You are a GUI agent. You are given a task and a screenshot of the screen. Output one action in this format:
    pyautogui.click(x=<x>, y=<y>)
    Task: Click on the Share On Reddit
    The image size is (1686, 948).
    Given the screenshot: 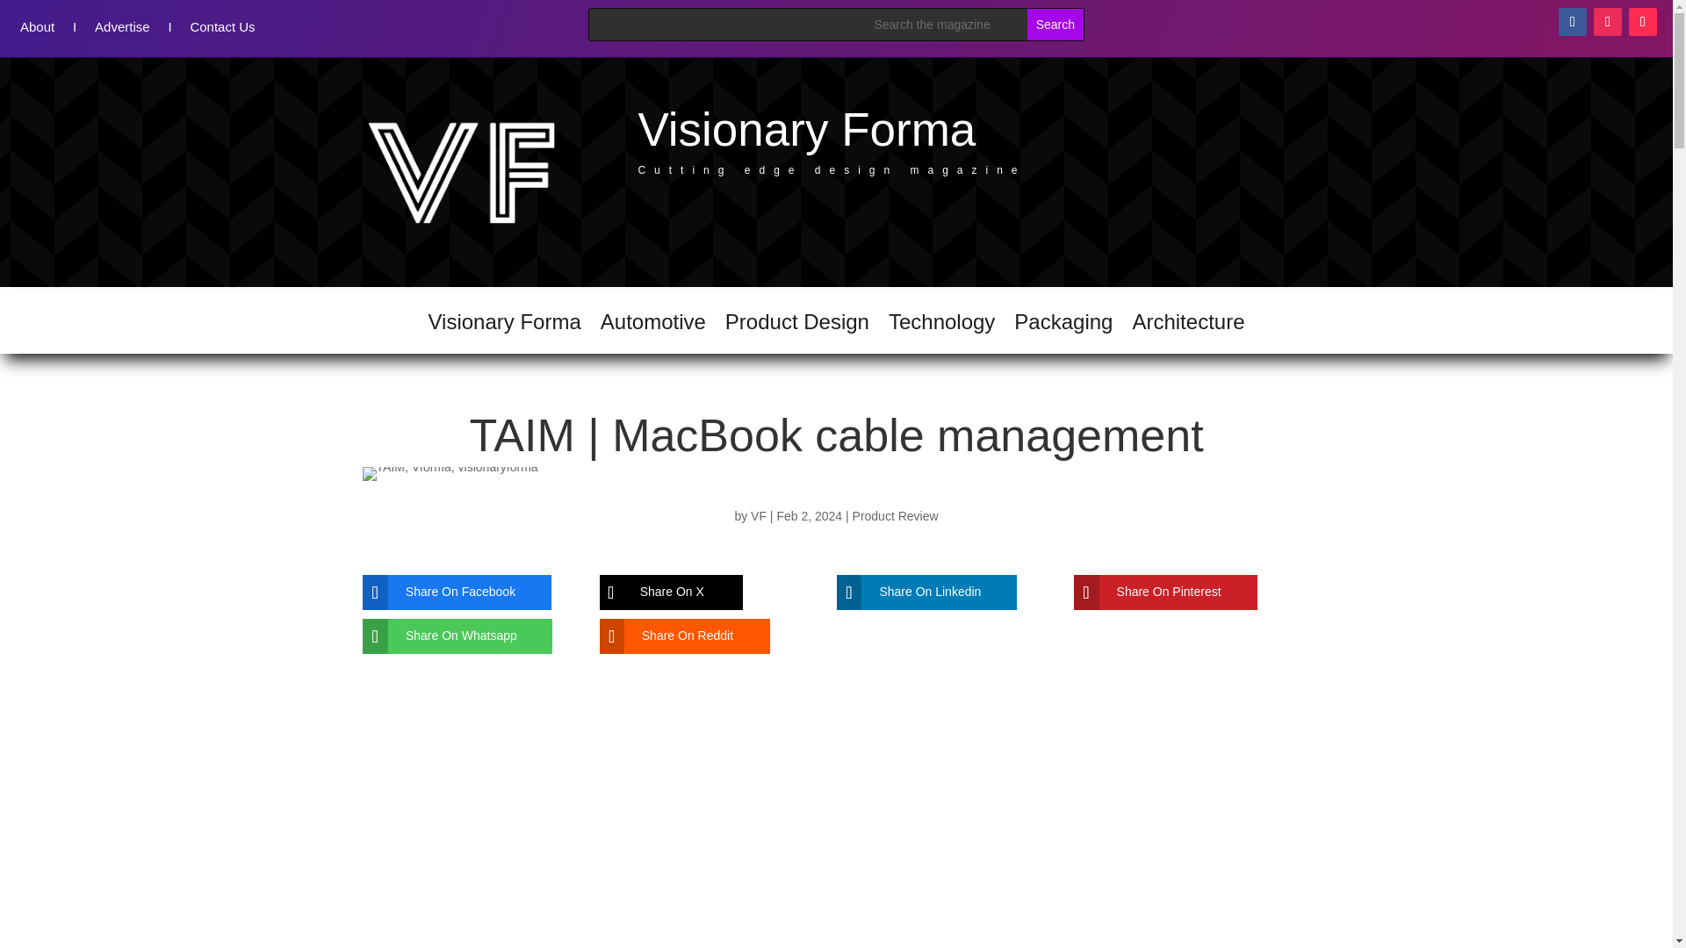 What is the action you would take?
    pyautogui.click(x=671, y=636)
    